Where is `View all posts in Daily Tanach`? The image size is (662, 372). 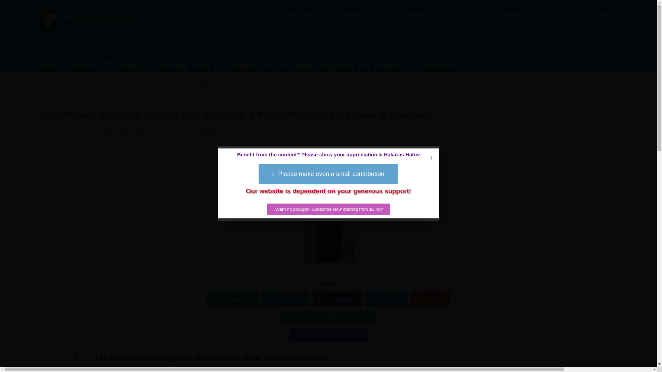
View all posts in Daily Tanach is located at coordinates (70, 79).